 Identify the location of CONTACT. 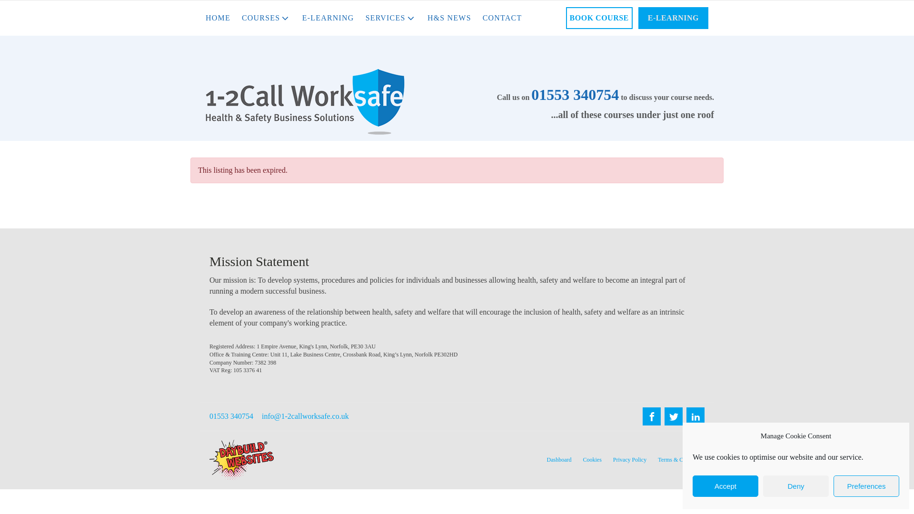
(503, 18).